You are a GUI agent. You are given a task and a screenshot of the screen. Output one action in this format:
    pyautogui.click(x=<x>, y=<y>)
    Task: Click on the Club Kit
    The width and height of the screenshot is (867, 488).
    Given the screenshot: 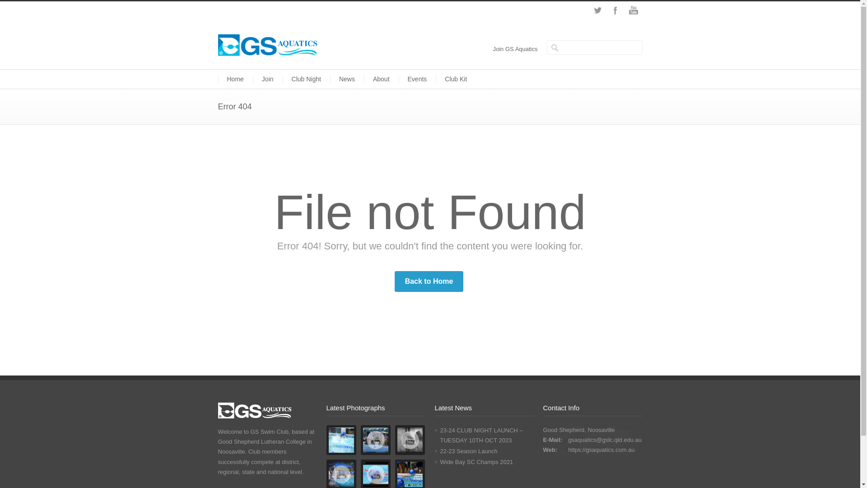 What is the action you would take?
    pyautogui.click(x=456, y=79)
    